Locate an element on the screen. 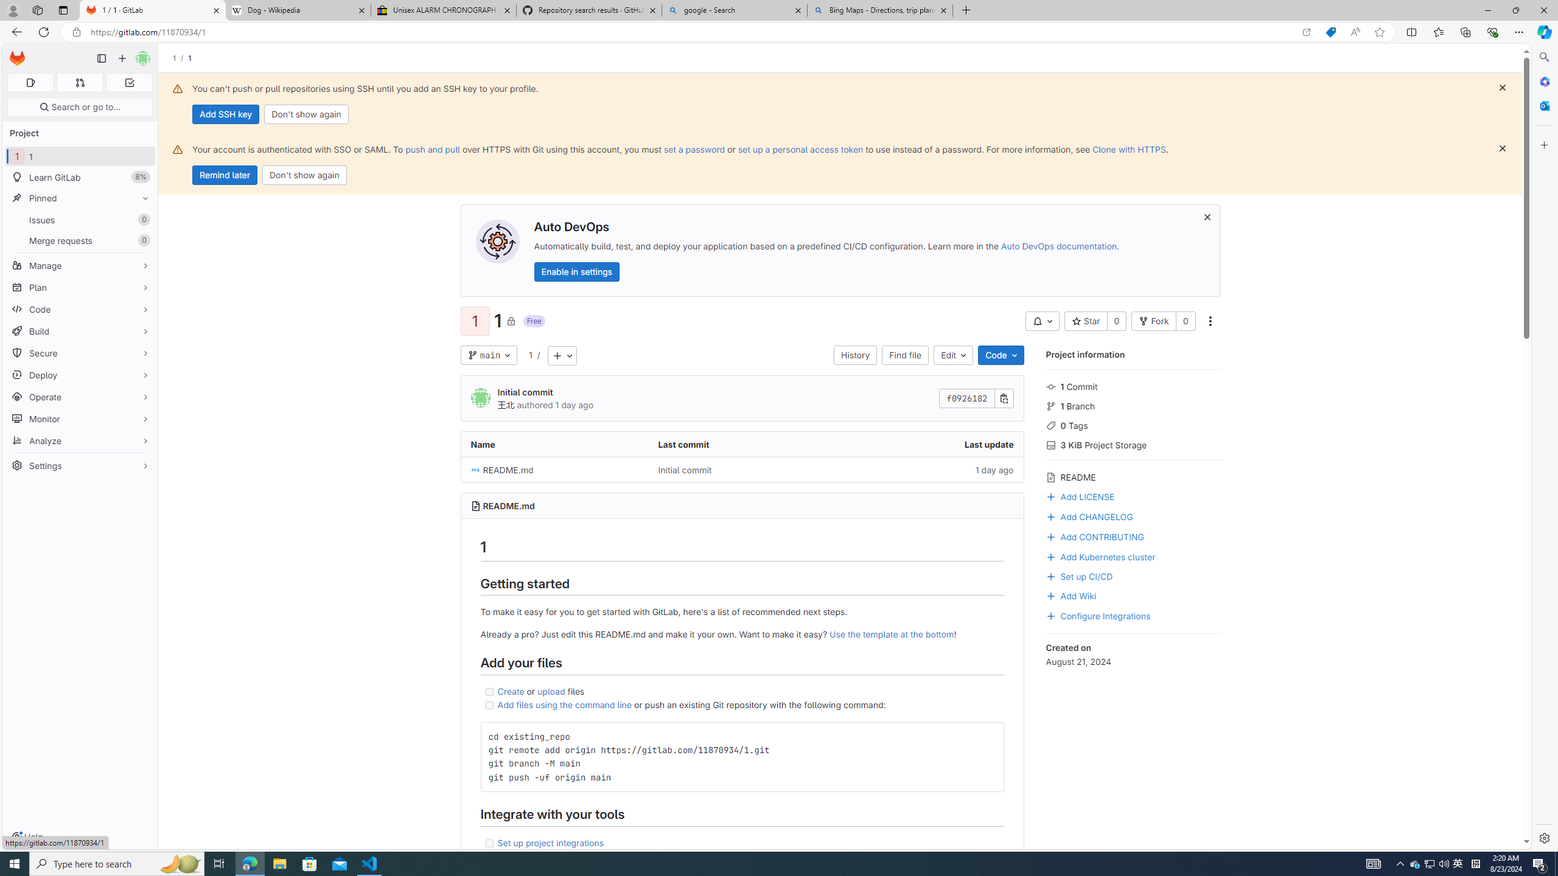  Initial commit is located at coordinates (742, 470).